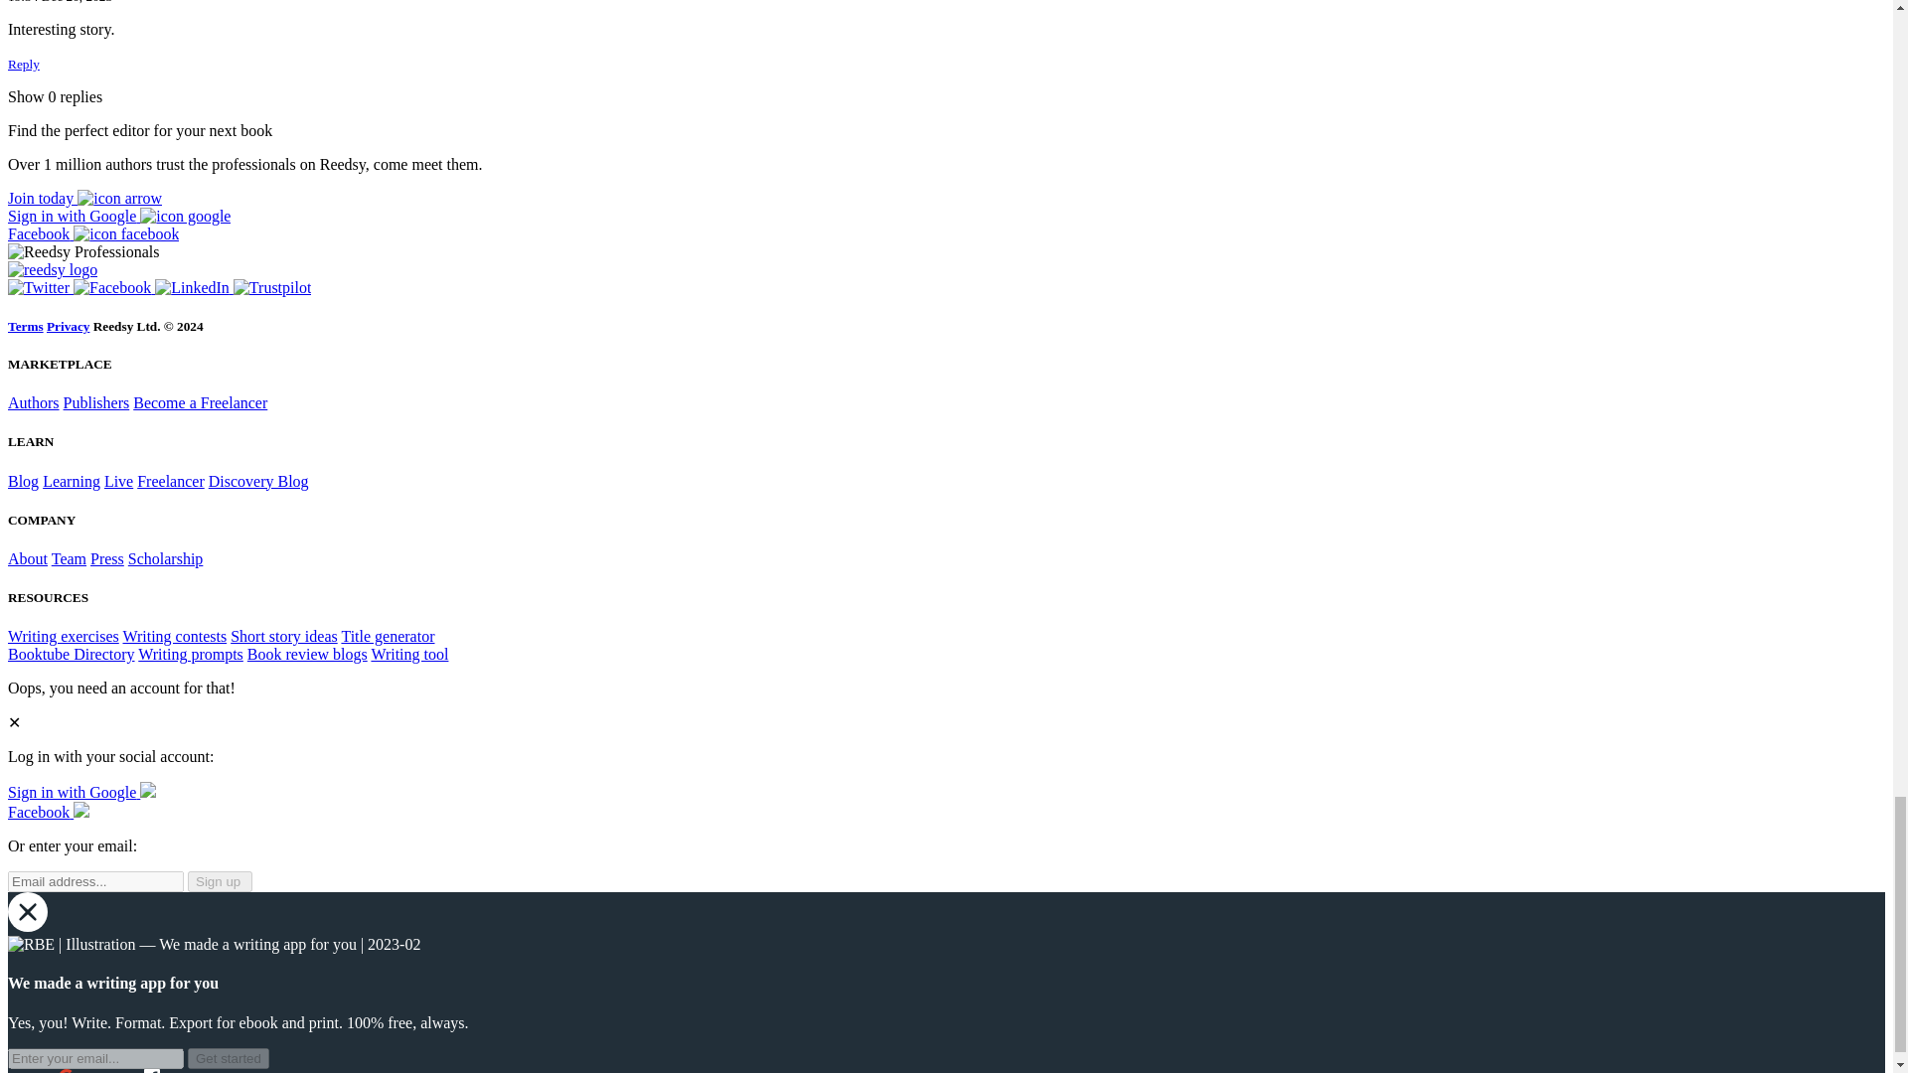  Describe the element at coordinates (193, 287) in the screenshot. I see `LinkedIn` at that location.